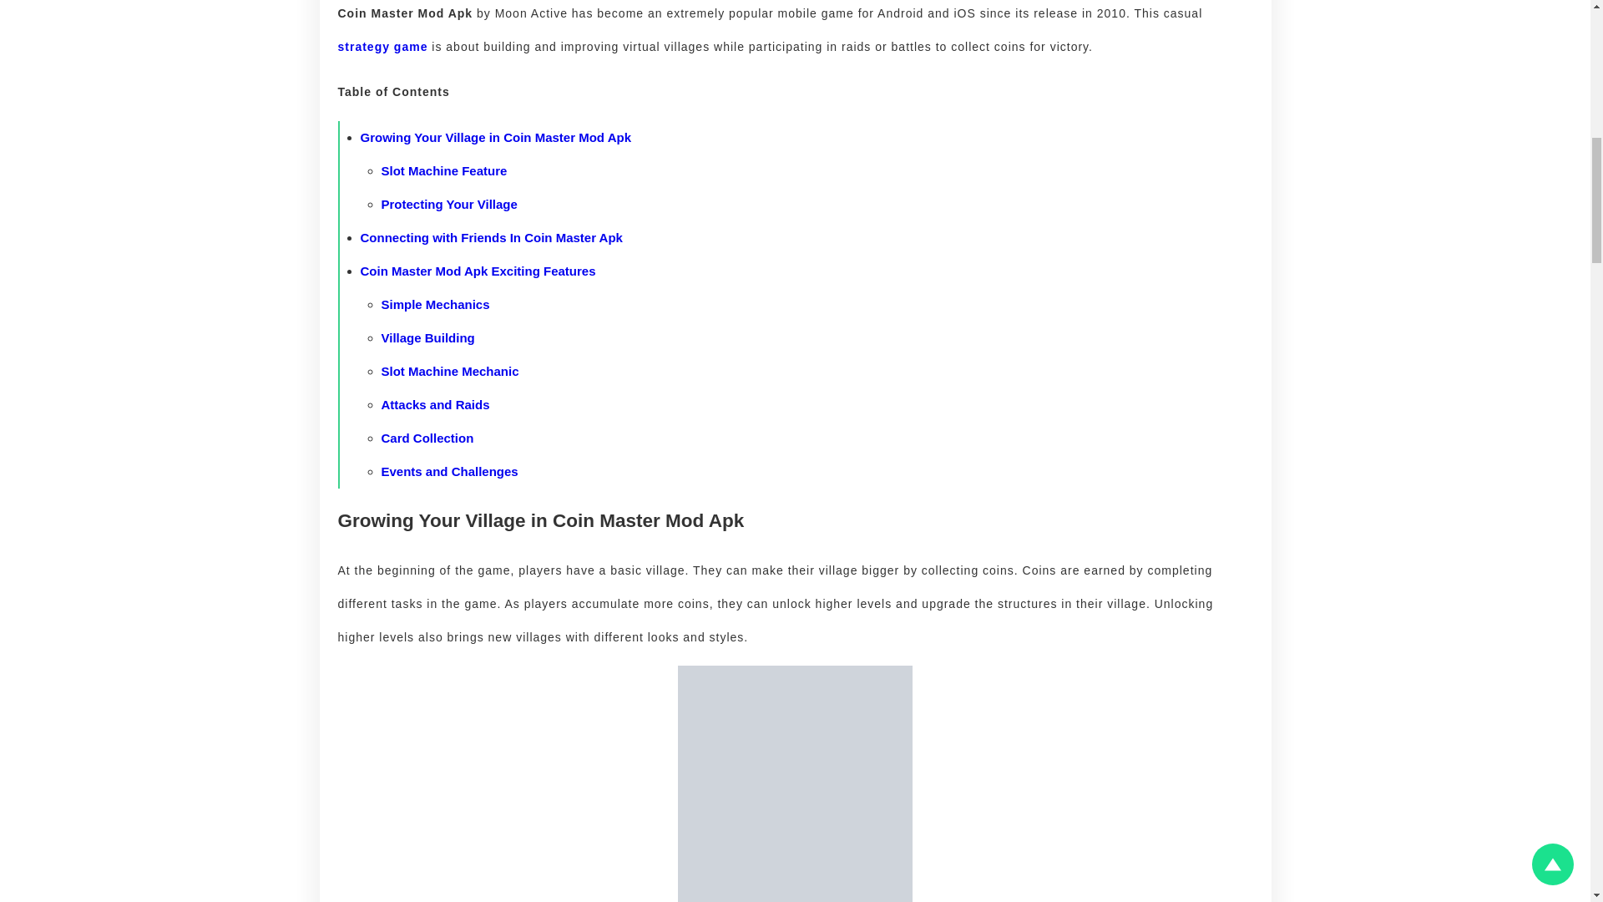 The image size is (1603, 902). I want to click on Slot Machine Mechanic, so click(449, 371).